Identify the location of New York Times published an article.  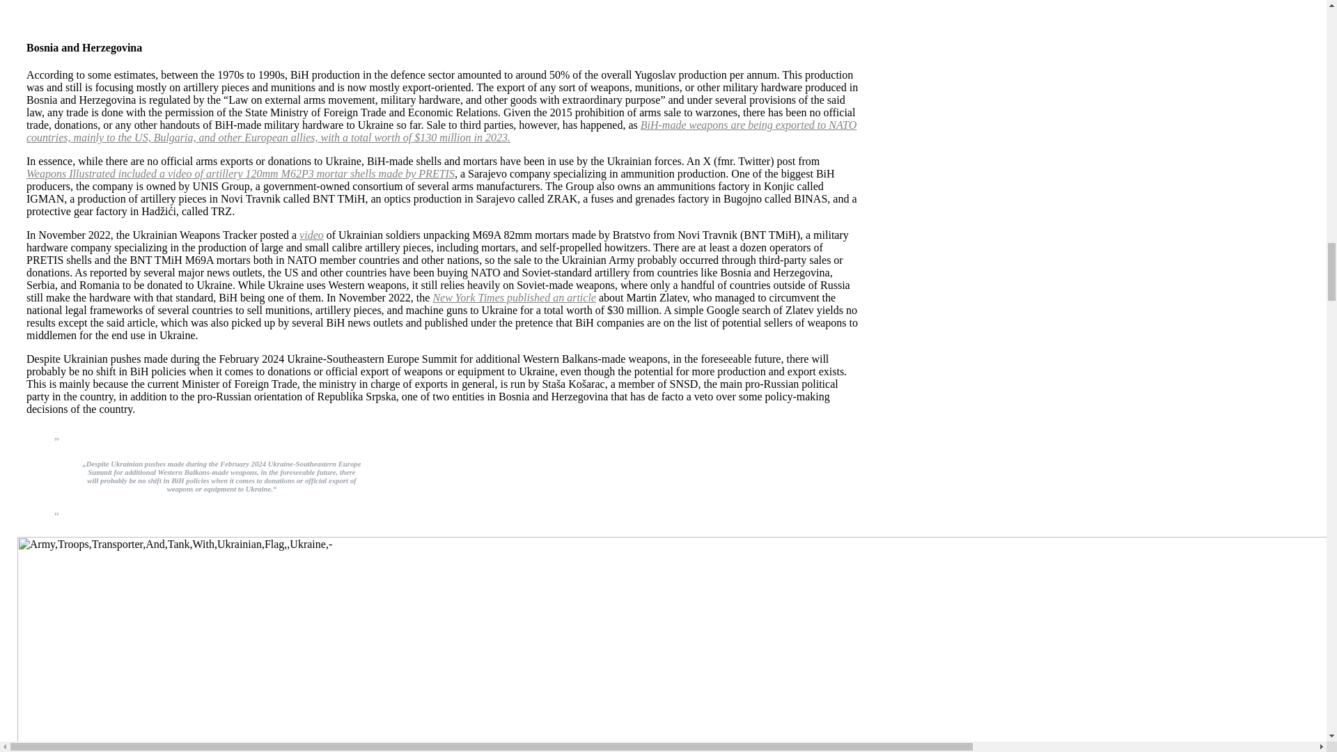
(514, 298).